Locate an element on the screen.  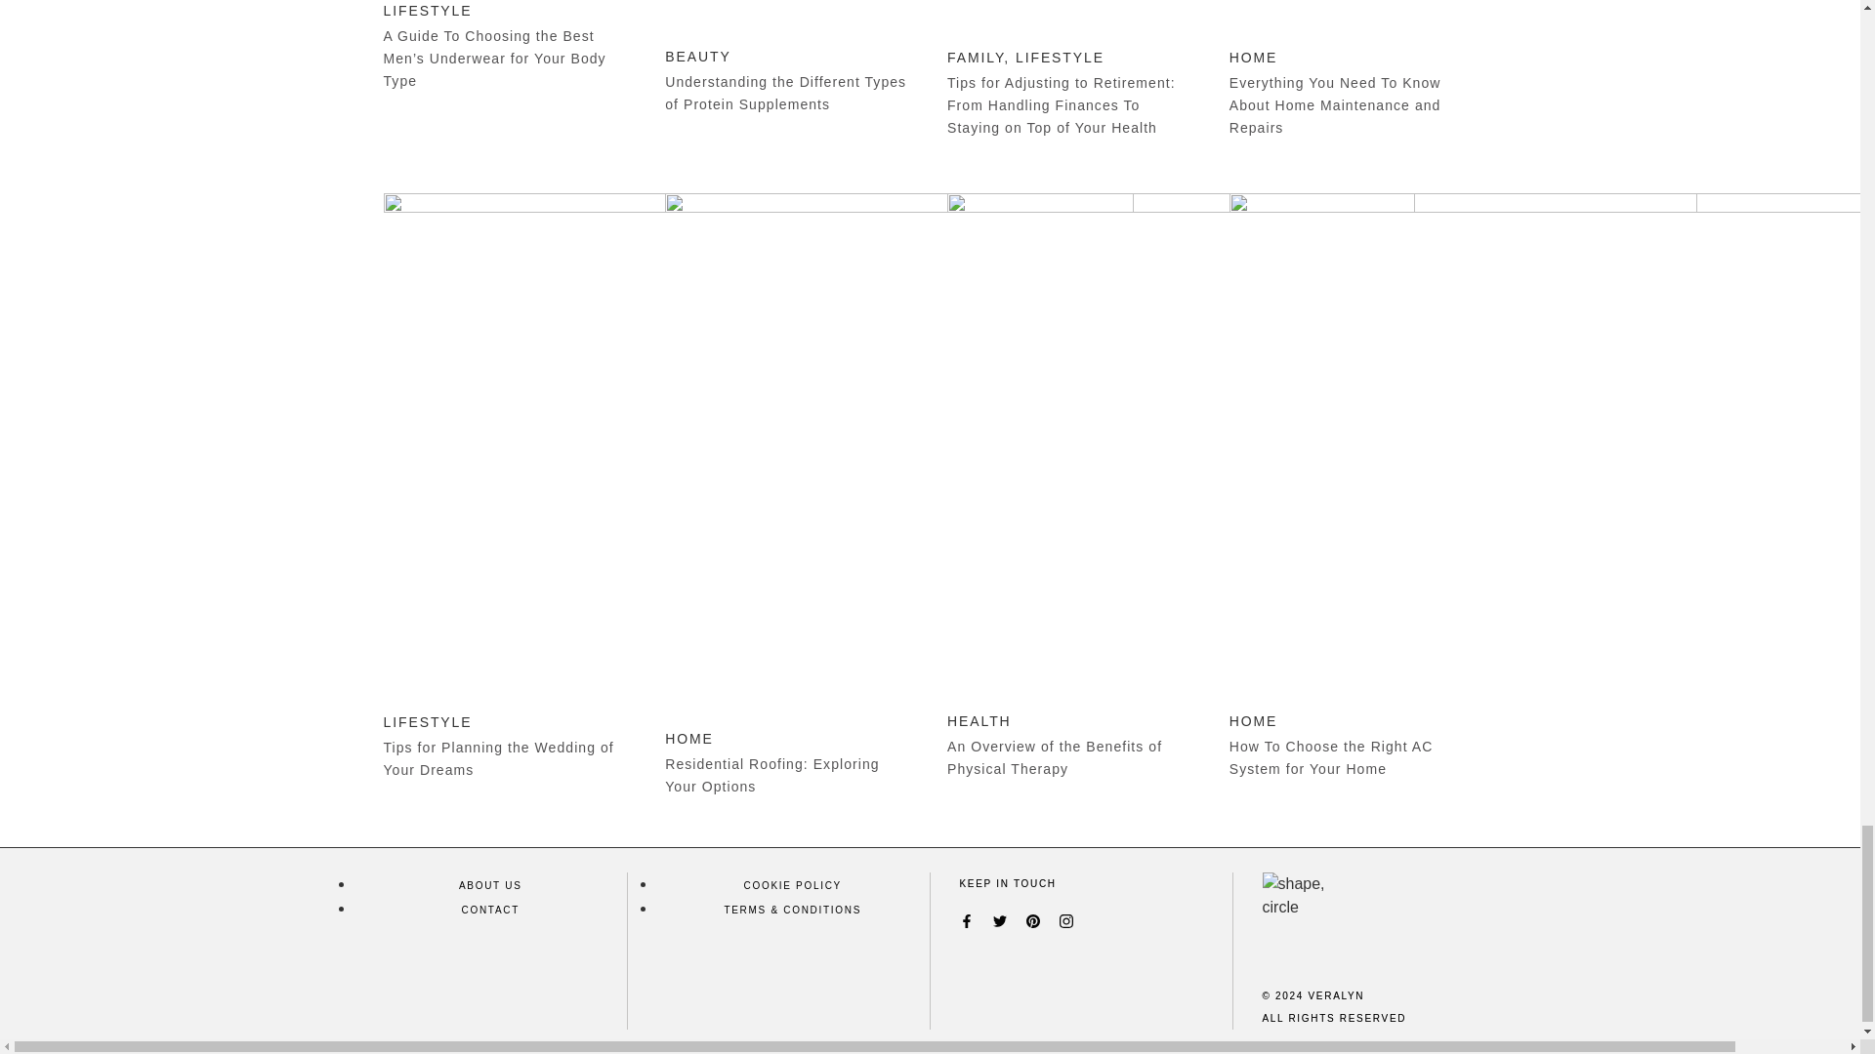
LIFESTYLE is located at coordinates (427, 11).